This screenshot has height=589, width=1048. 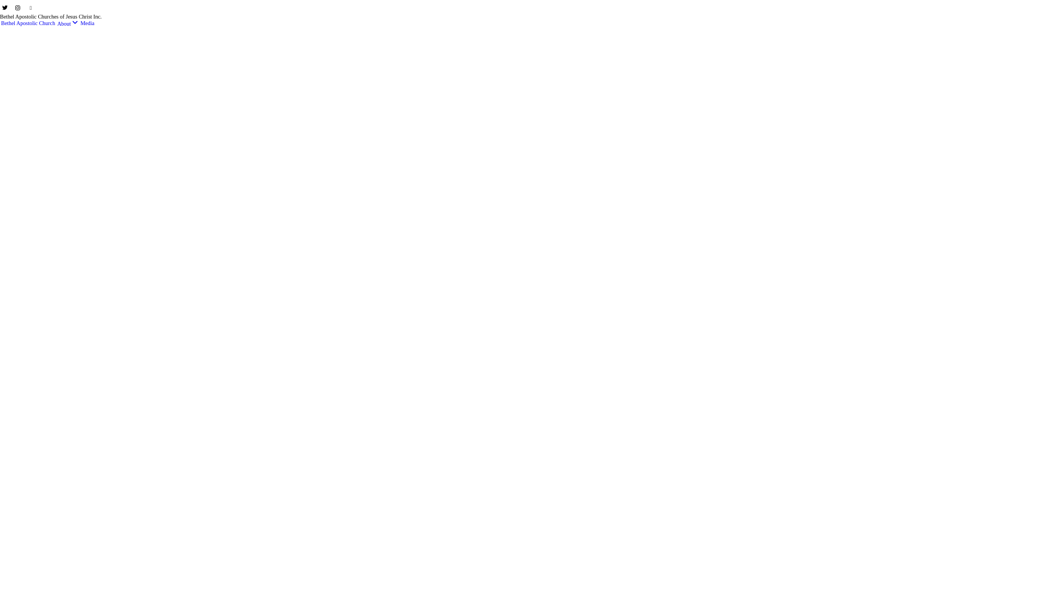 I want to click on Bethel Apostolic Churches of Jesus Christ Inc., so click(x=51, y=16).